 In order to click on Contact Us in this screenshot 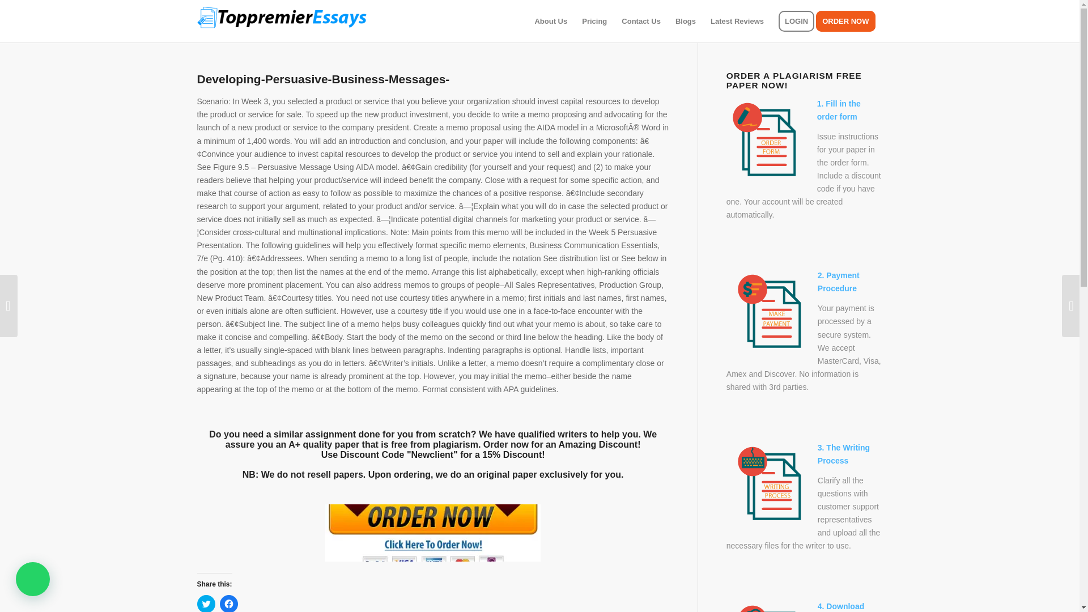, I will do `click(641, 21)`.